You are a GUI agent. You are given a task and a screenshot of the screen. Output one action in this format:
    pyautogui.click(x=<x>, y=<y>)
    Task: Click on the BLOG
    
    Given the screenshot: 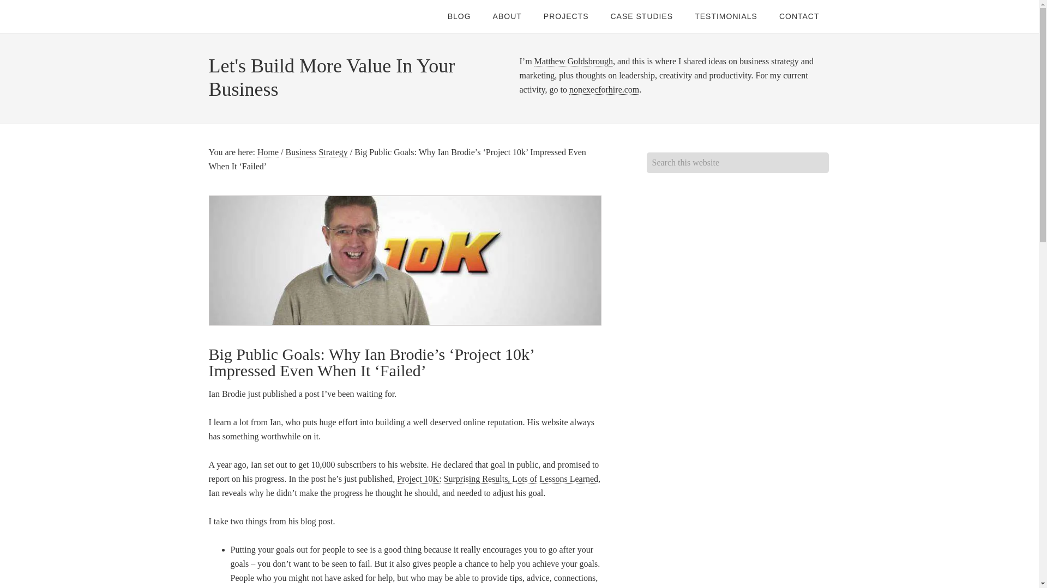 What is the action you would take?
    pyautogui.click(x=459, y=16)
    